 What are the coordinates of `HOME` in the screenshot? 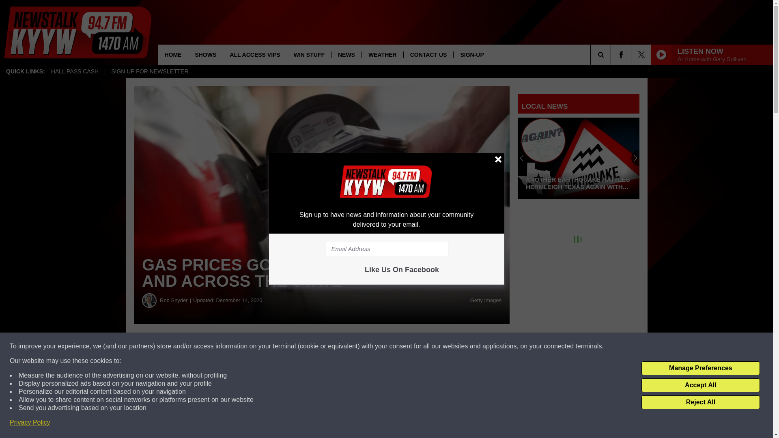 It's located at (173, 54).